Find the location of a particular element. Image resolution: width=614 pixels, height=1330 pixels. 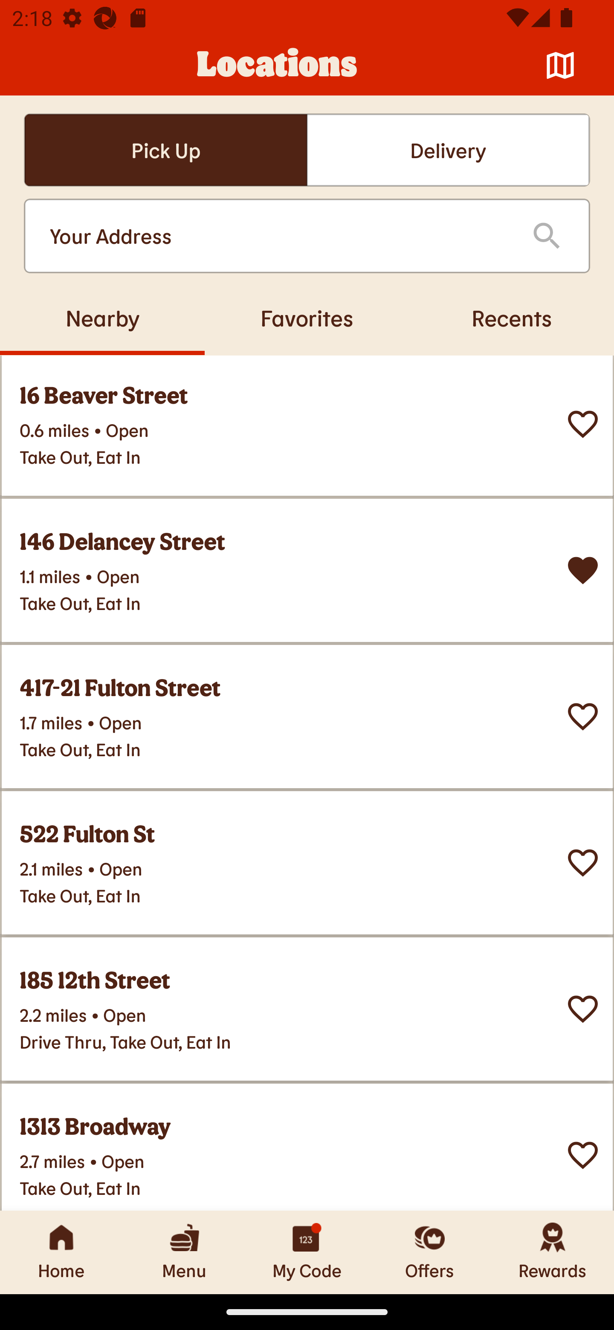

Home is located at coordinates (61, 1252).